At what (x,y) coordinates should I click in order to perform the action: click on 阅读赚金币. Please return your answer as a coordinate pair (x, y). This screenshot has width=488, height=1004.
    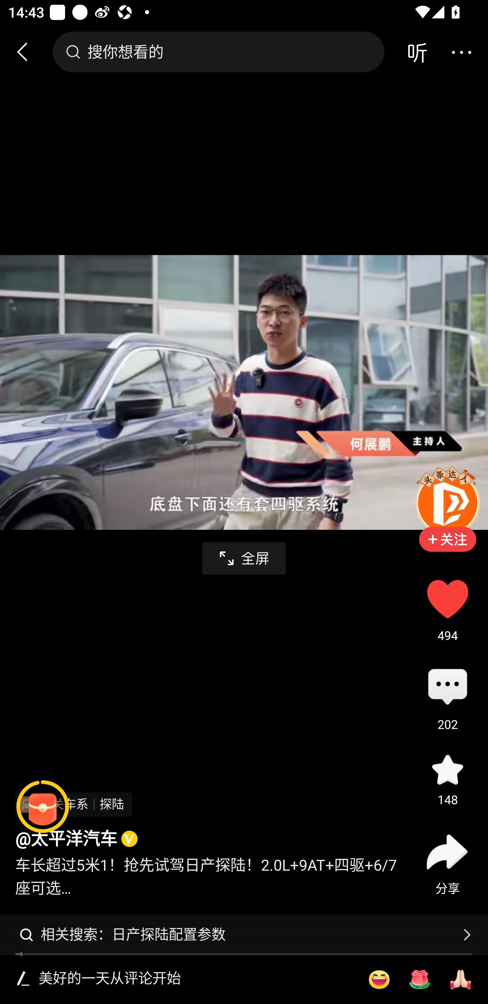
    Looking at the image, I should click on (43, 807).